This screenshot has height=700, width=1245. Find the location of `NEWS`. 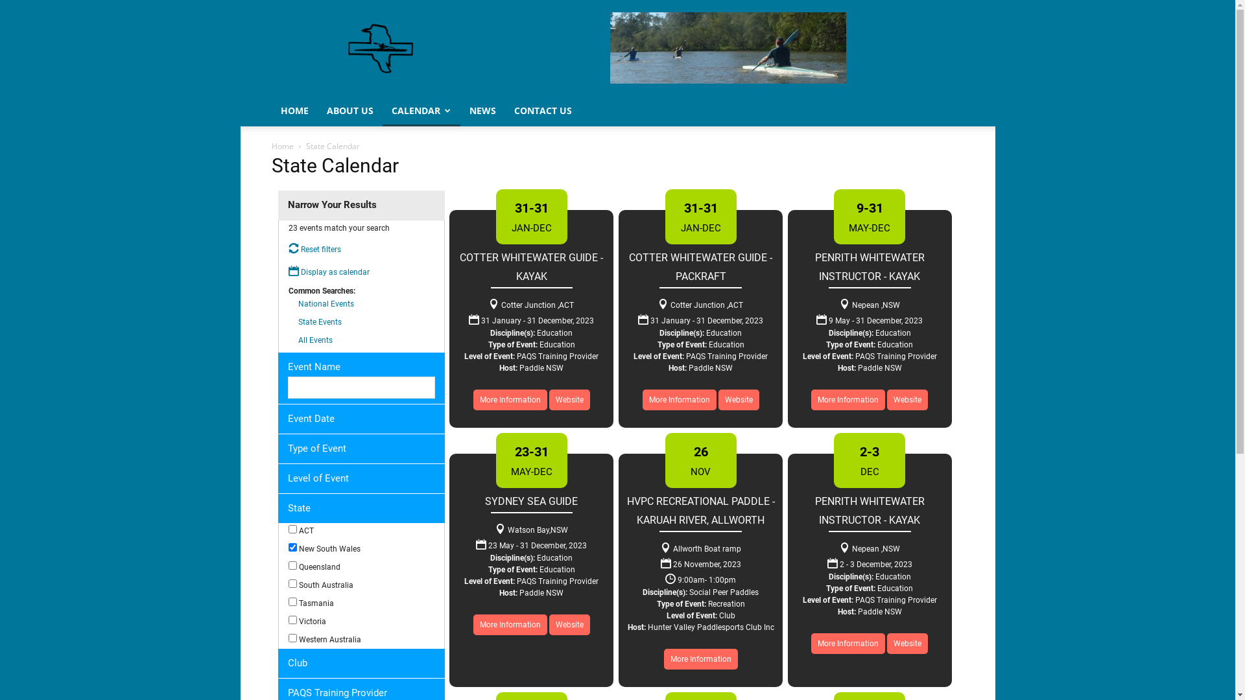

NEWS is located at coordinates (482, 111).